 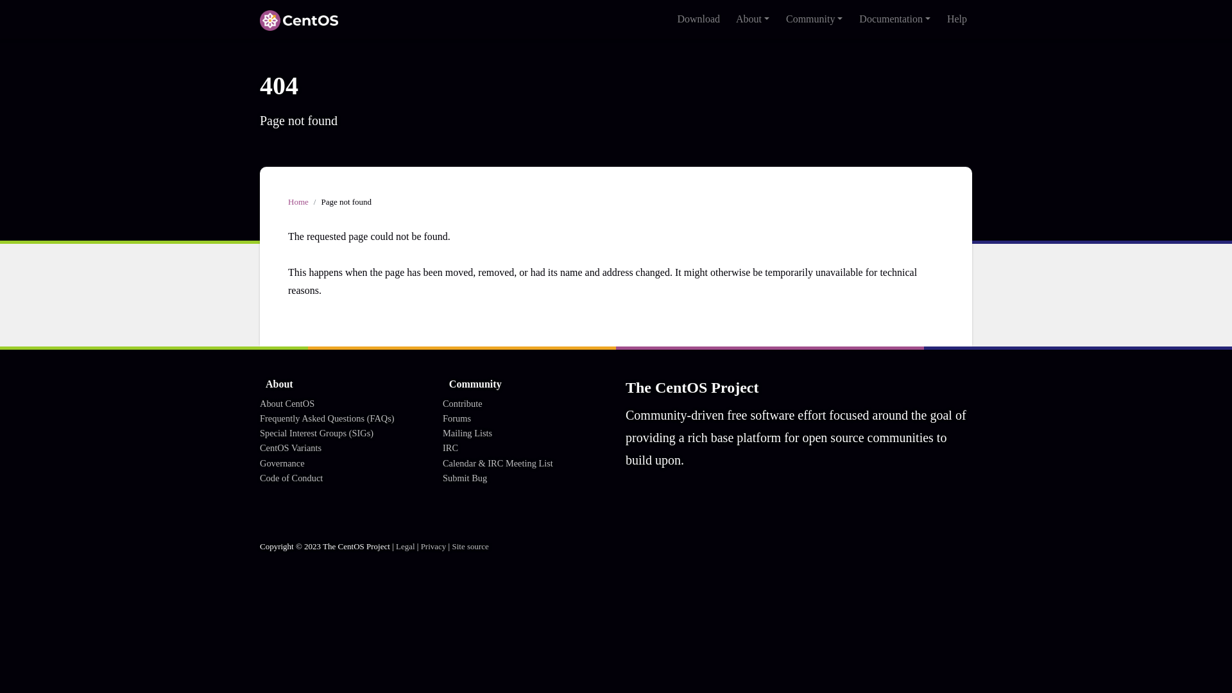 What do you see at coordinates (62, 317) in the screenshot?
I see `About CentOS` at bounding box center [62, 317].